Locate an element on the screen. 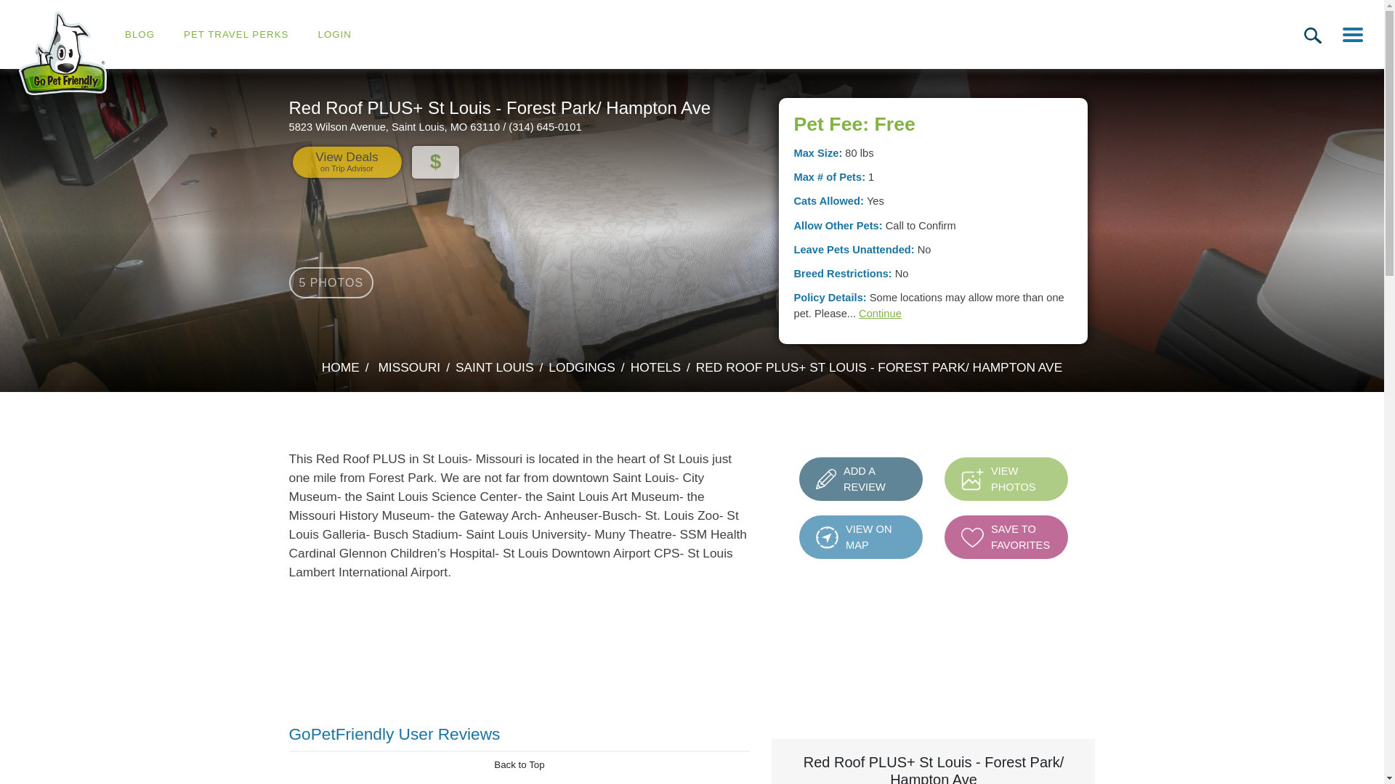  LOGIN is located at coordinates (334, 34).